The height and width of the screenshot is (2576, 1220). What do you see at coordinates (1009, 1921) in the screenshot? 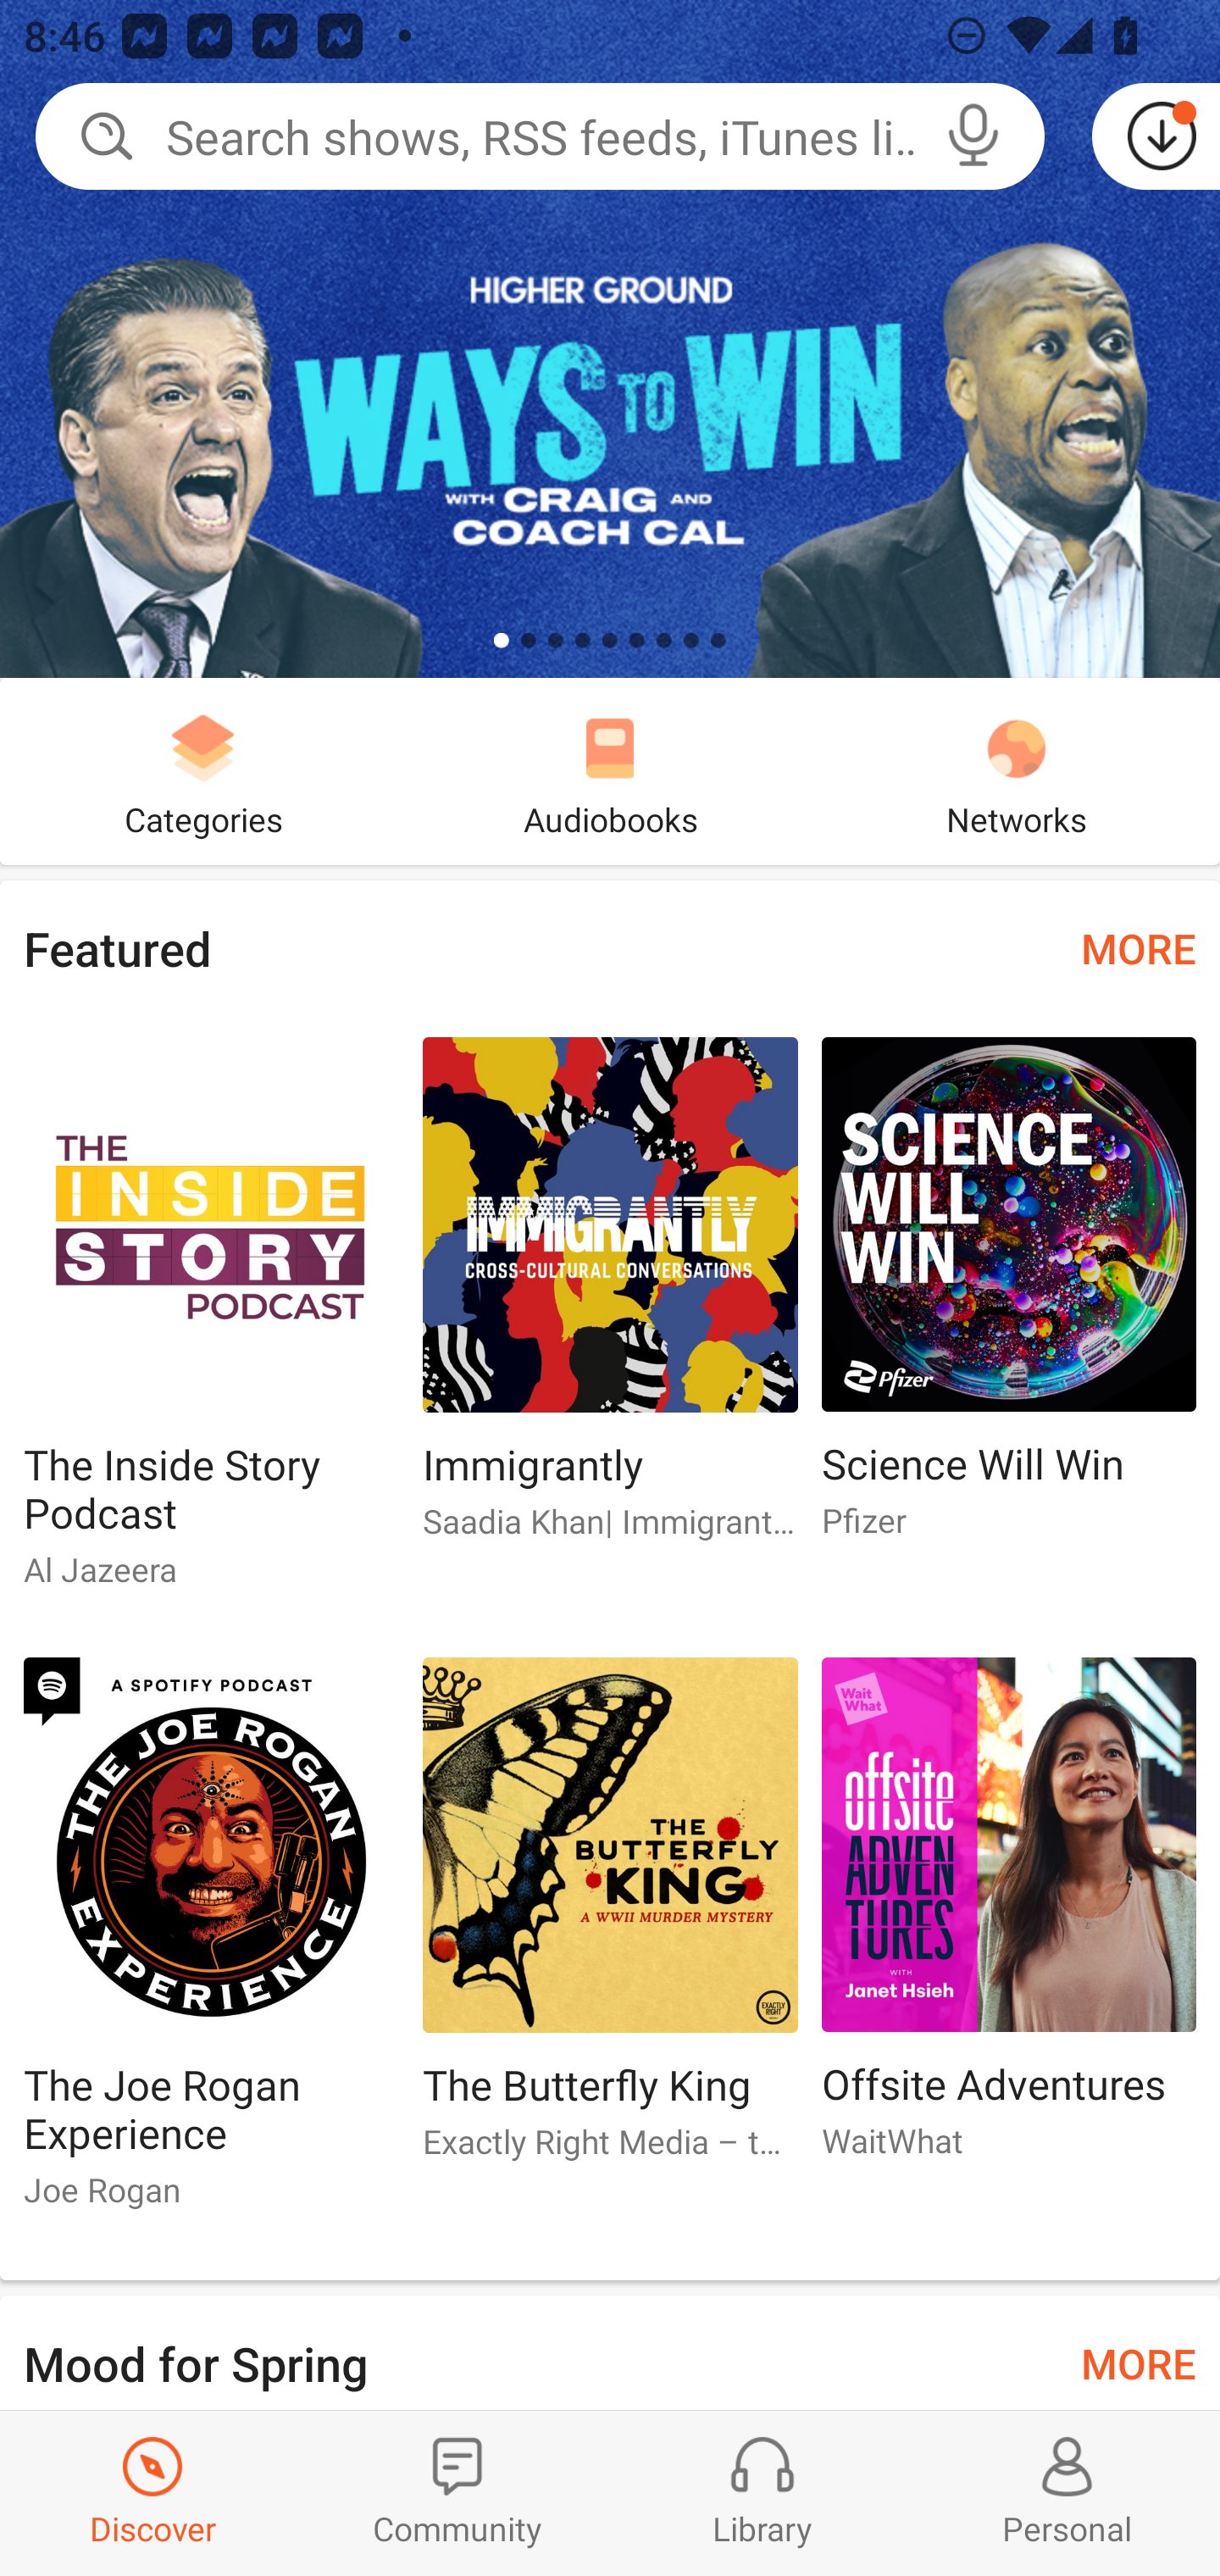
I see `Offsite Adventures Offsite Adventures WaitWhat` at bounding box center [1009, 1921].